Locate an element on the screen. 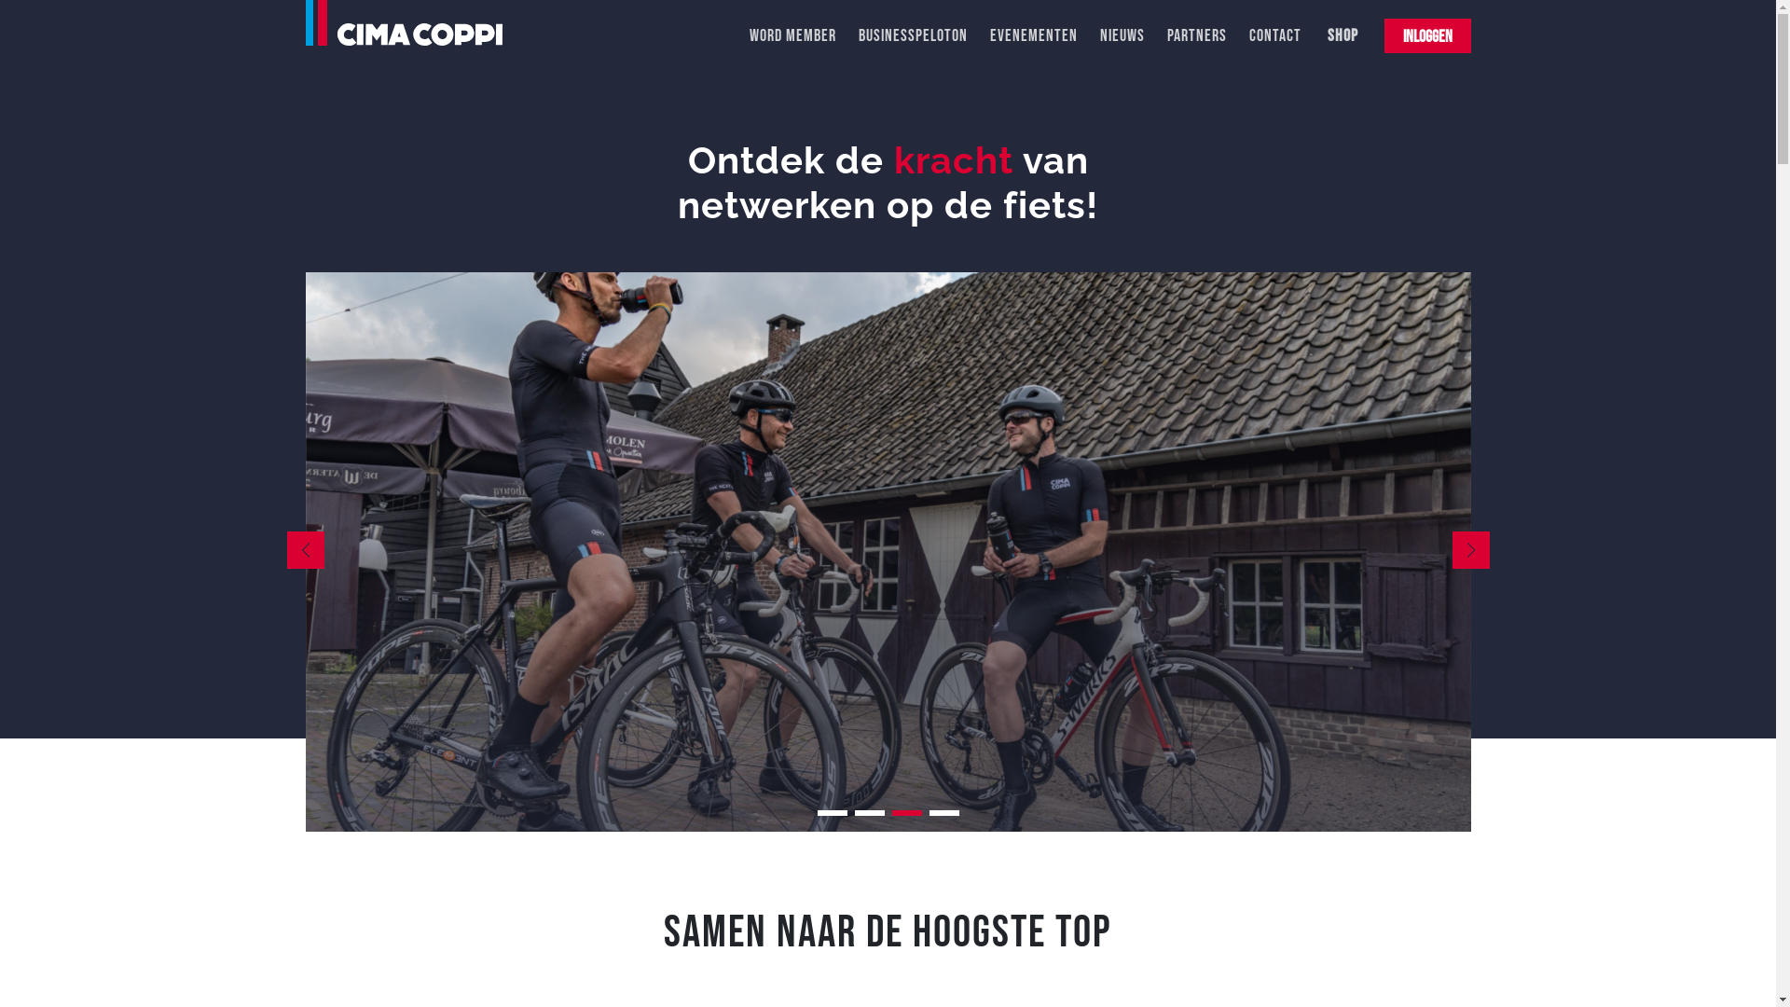 This screenshot has height=1007, width=1790. CONTACT is located at coordinates (1275, 35).